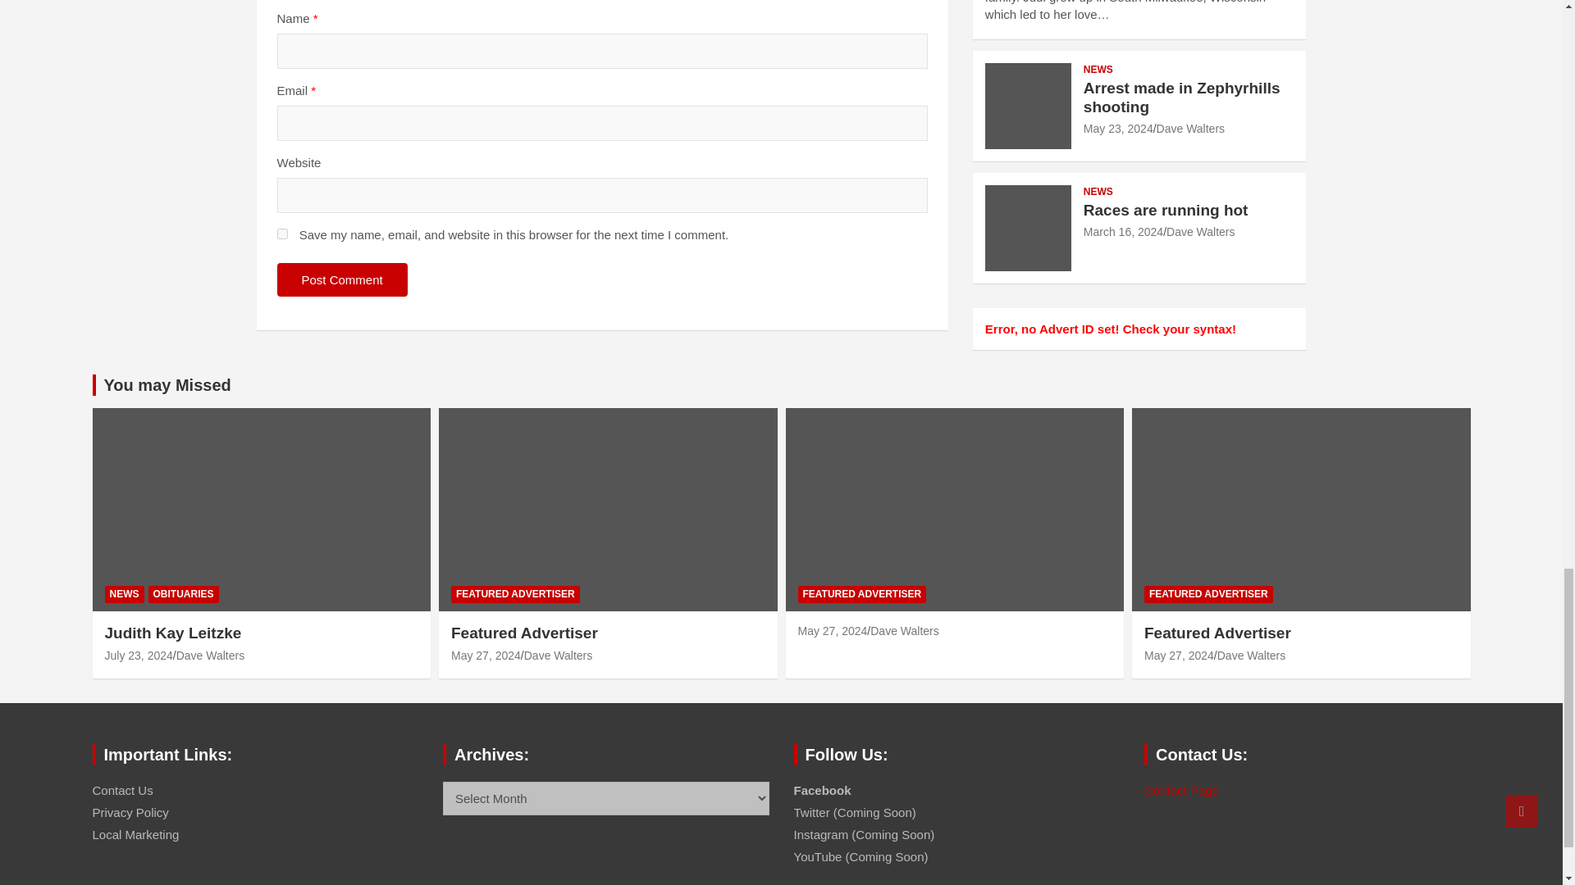  What do you see at coordinates (342, 279) in the screenshot?
I see `Post Comment` at bounding box center [342, 279].